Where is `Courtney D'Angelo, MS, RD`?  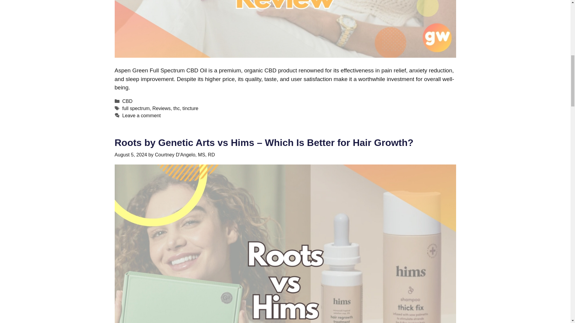
Courtney D'Angelo, MS, RD is located at coordinates (184, 154).